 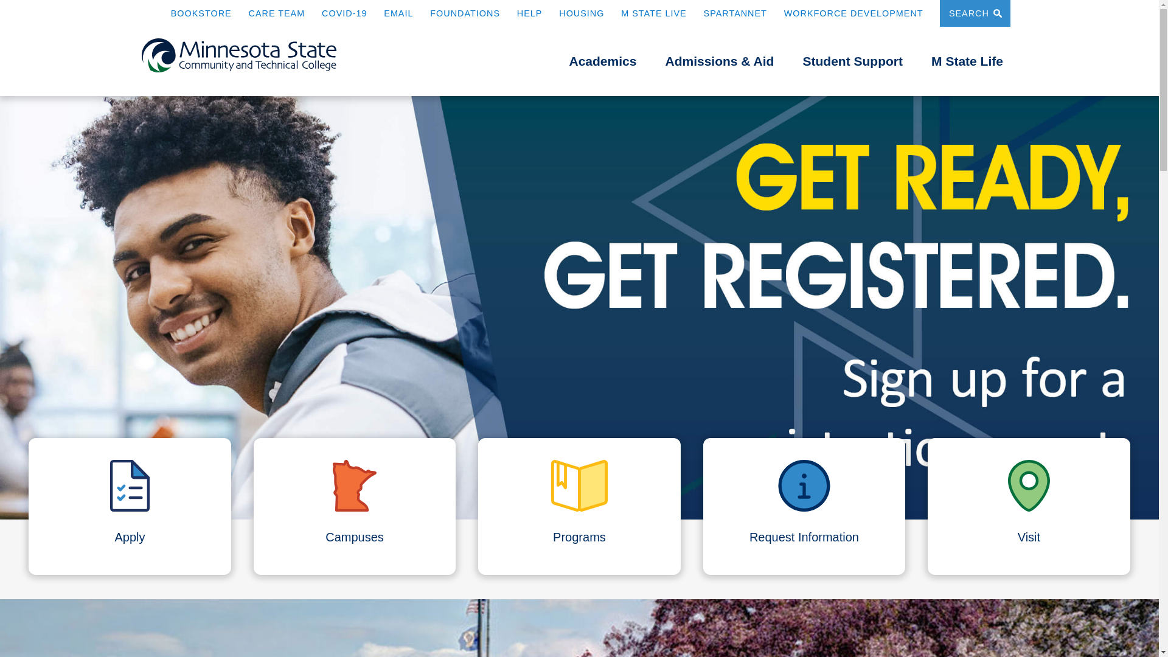 I want to click on M State LIVE Streaming Sports and Events, so click(x=653, y=13).